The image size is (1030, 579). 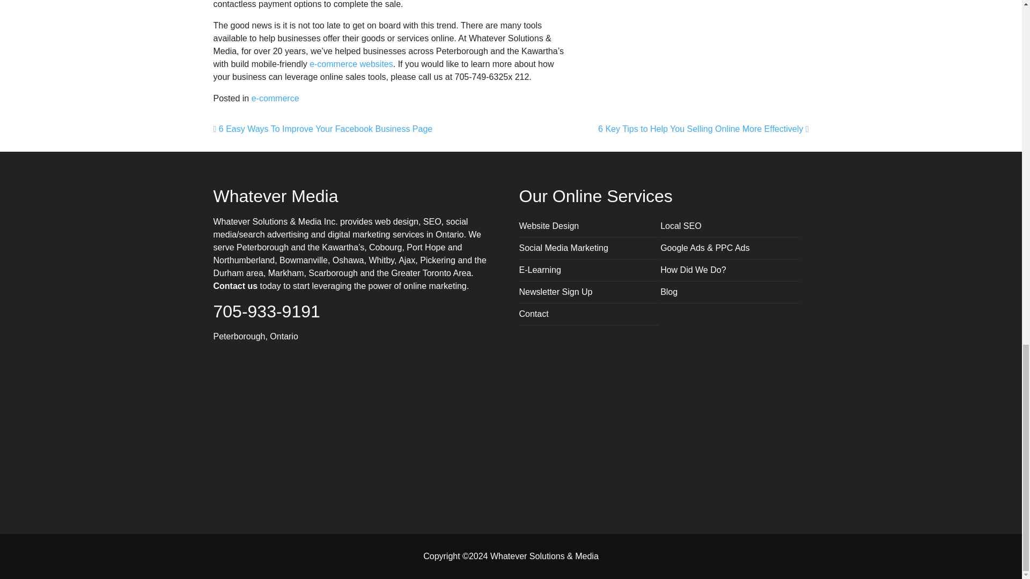 What do you see at coordinates (563, 248) in the screenshot?
I see `Social Media Marketing` at bounding box center [563, 248].